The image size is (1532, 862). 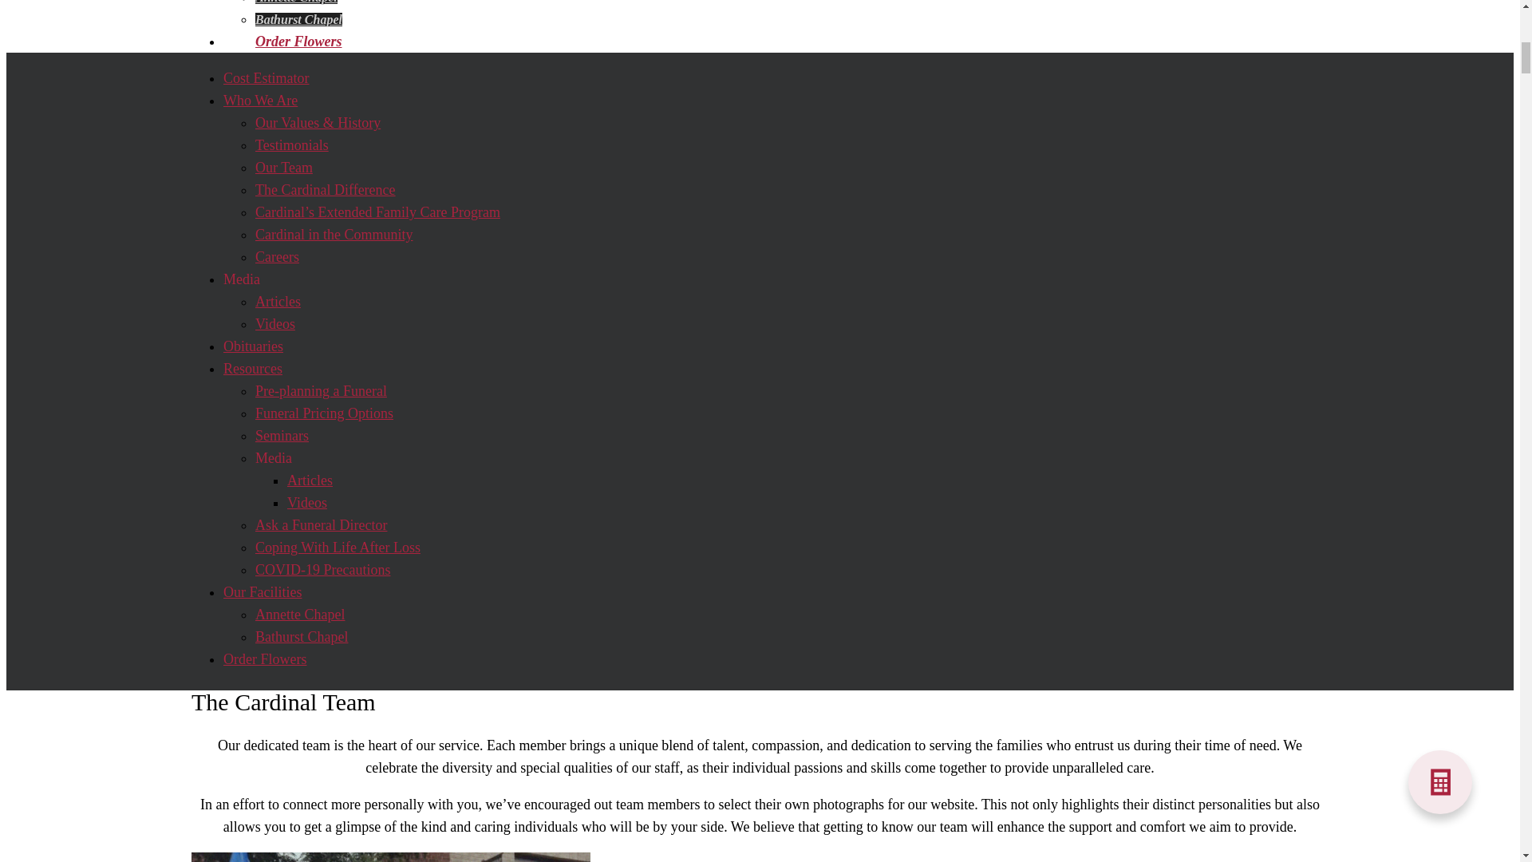 I want to click on The Cardinal Difference, so click(x=326, y=190).